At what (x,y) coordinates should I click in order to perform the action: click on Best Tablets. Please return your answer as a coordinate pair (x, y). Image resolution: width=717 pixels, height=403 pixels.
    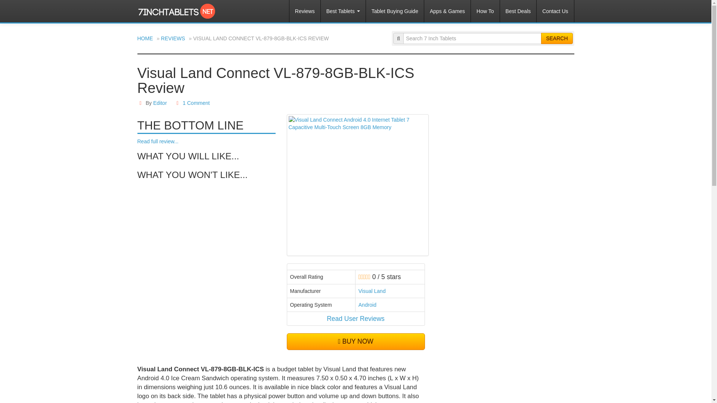
    Looking at the image, I should click on (343, 11).